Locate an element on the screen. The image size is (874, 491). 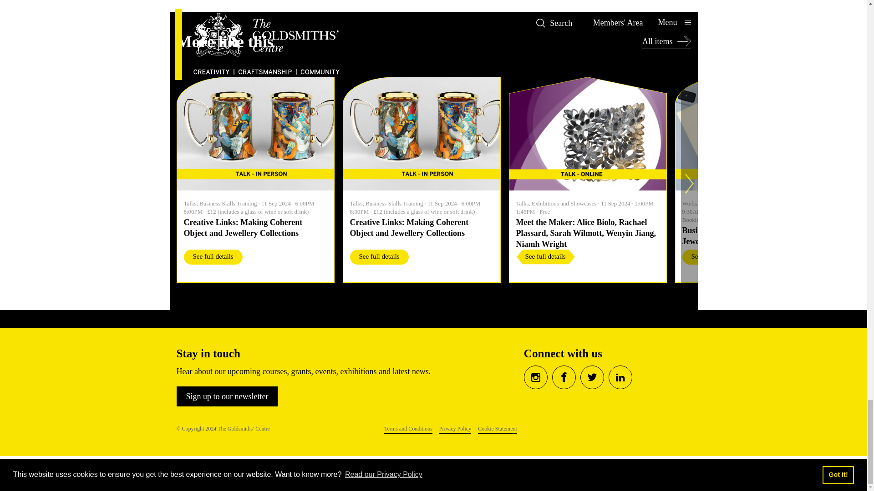
Terms and Conditions is located at coordinates (408, 429).